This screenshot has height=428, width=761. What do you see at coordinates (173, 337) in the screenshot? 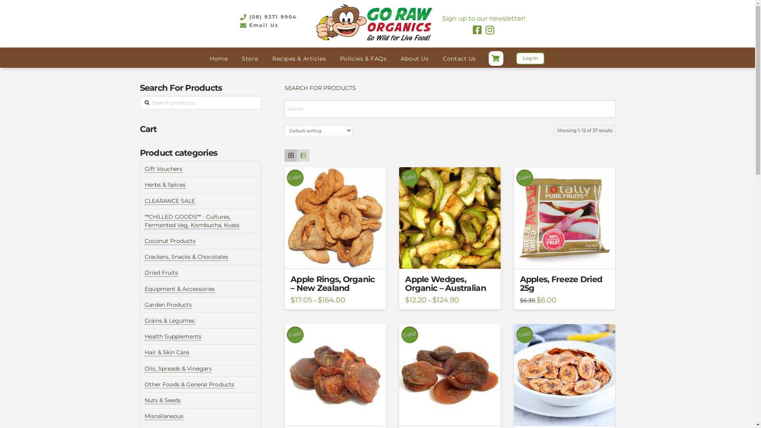
I see `Health Supplements` at bounding box center [173, 337].